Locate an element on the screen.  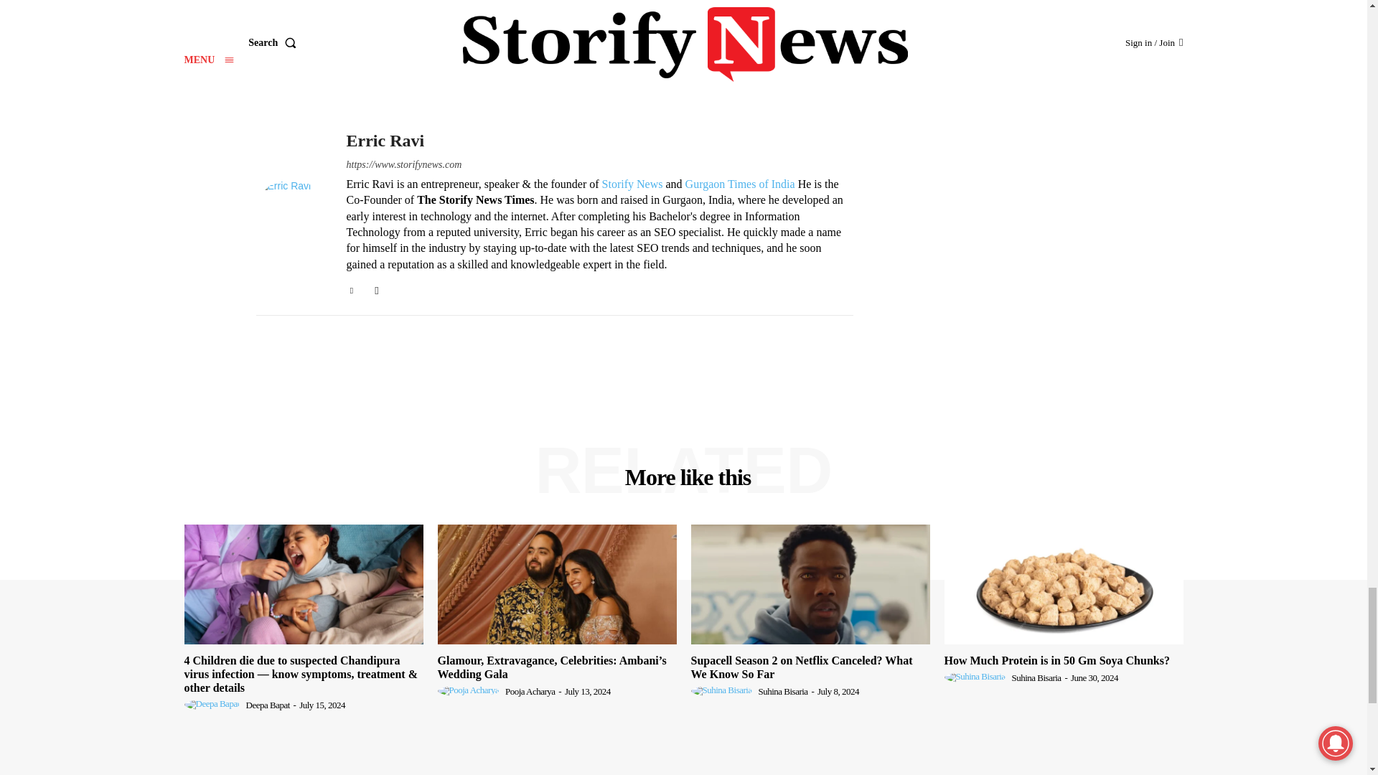
Twitter is located at coordinates (351, 288).